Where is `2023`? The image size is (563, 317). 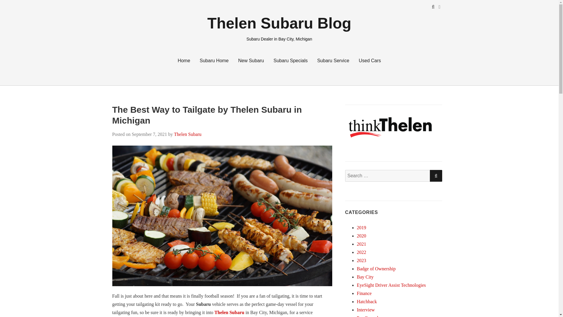 2023 is located at coordinates (362, 261).